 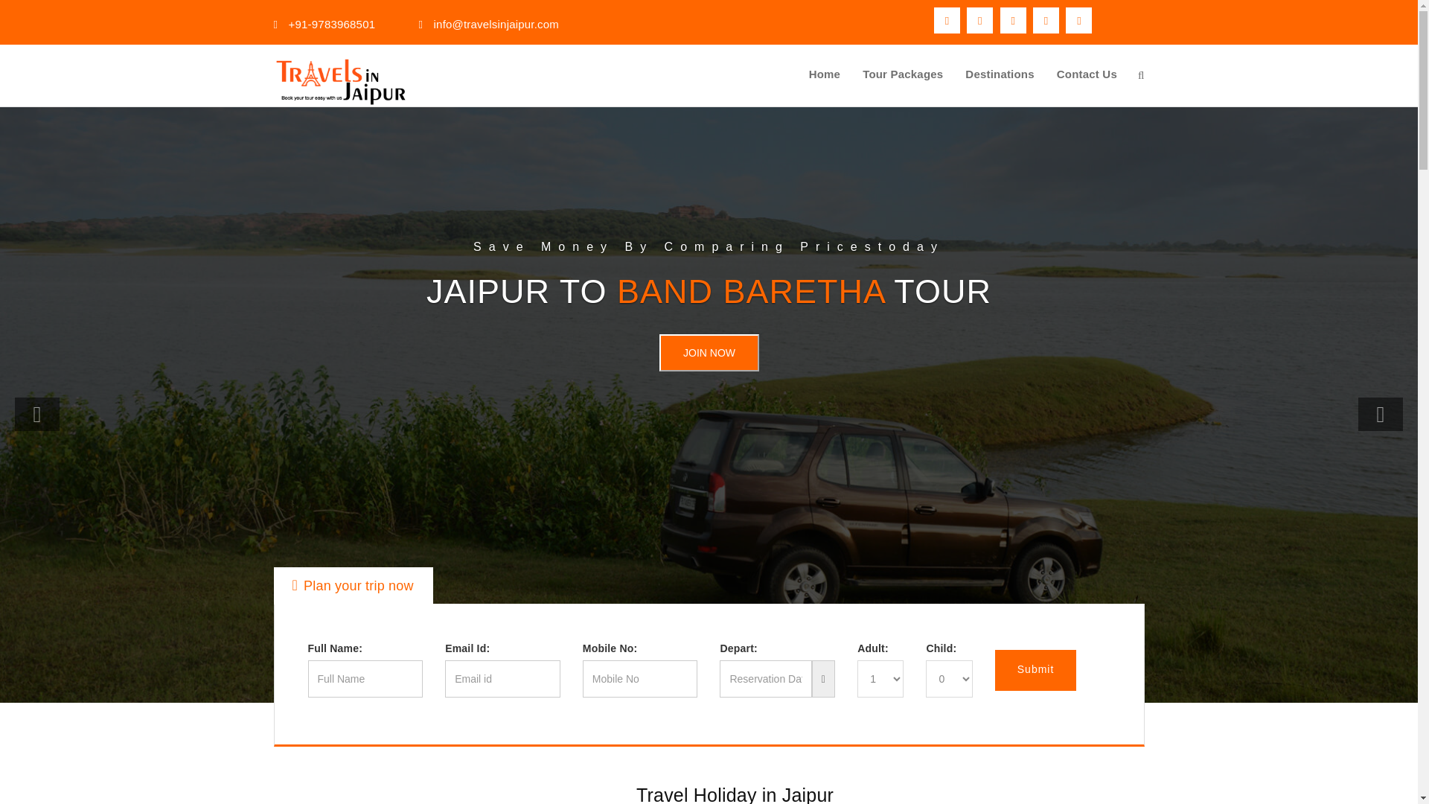 I want to click on Home, so click(x=825, y=74).